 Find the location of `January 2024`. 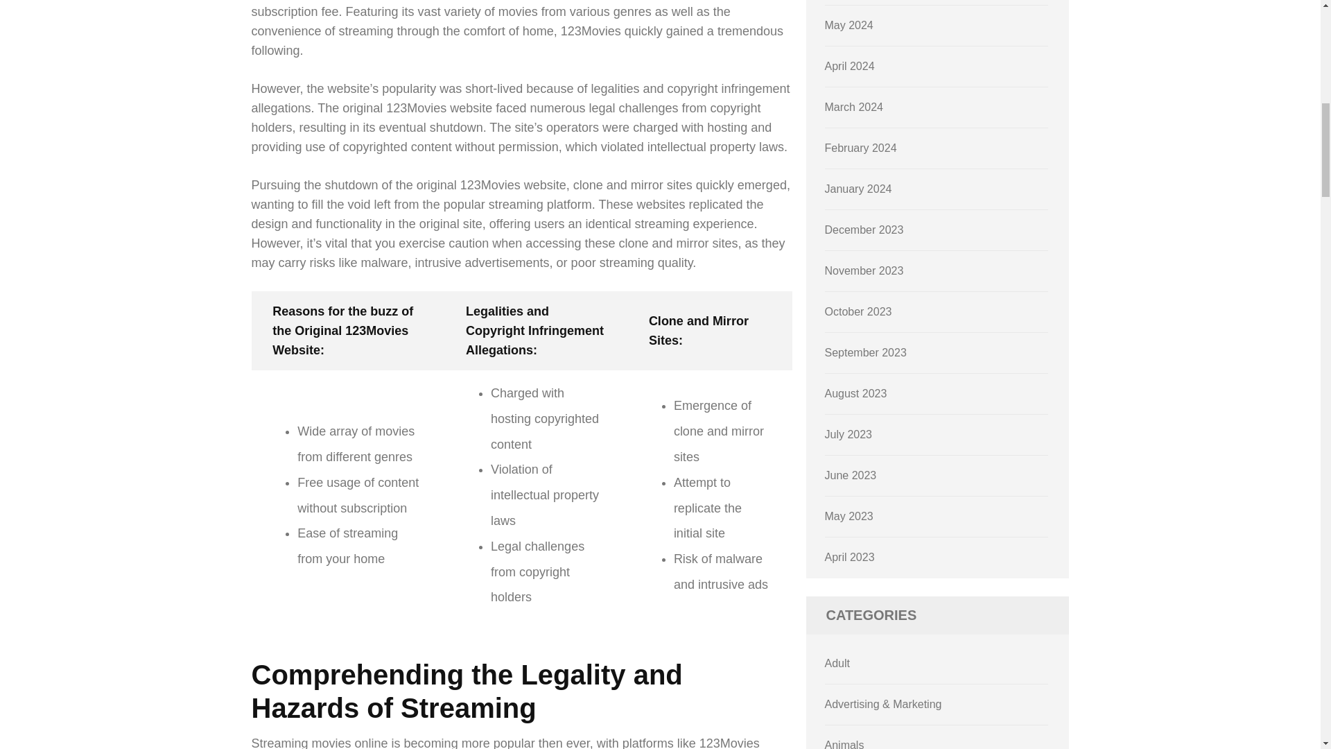

January 2024 is located at coordinates (858, 189).